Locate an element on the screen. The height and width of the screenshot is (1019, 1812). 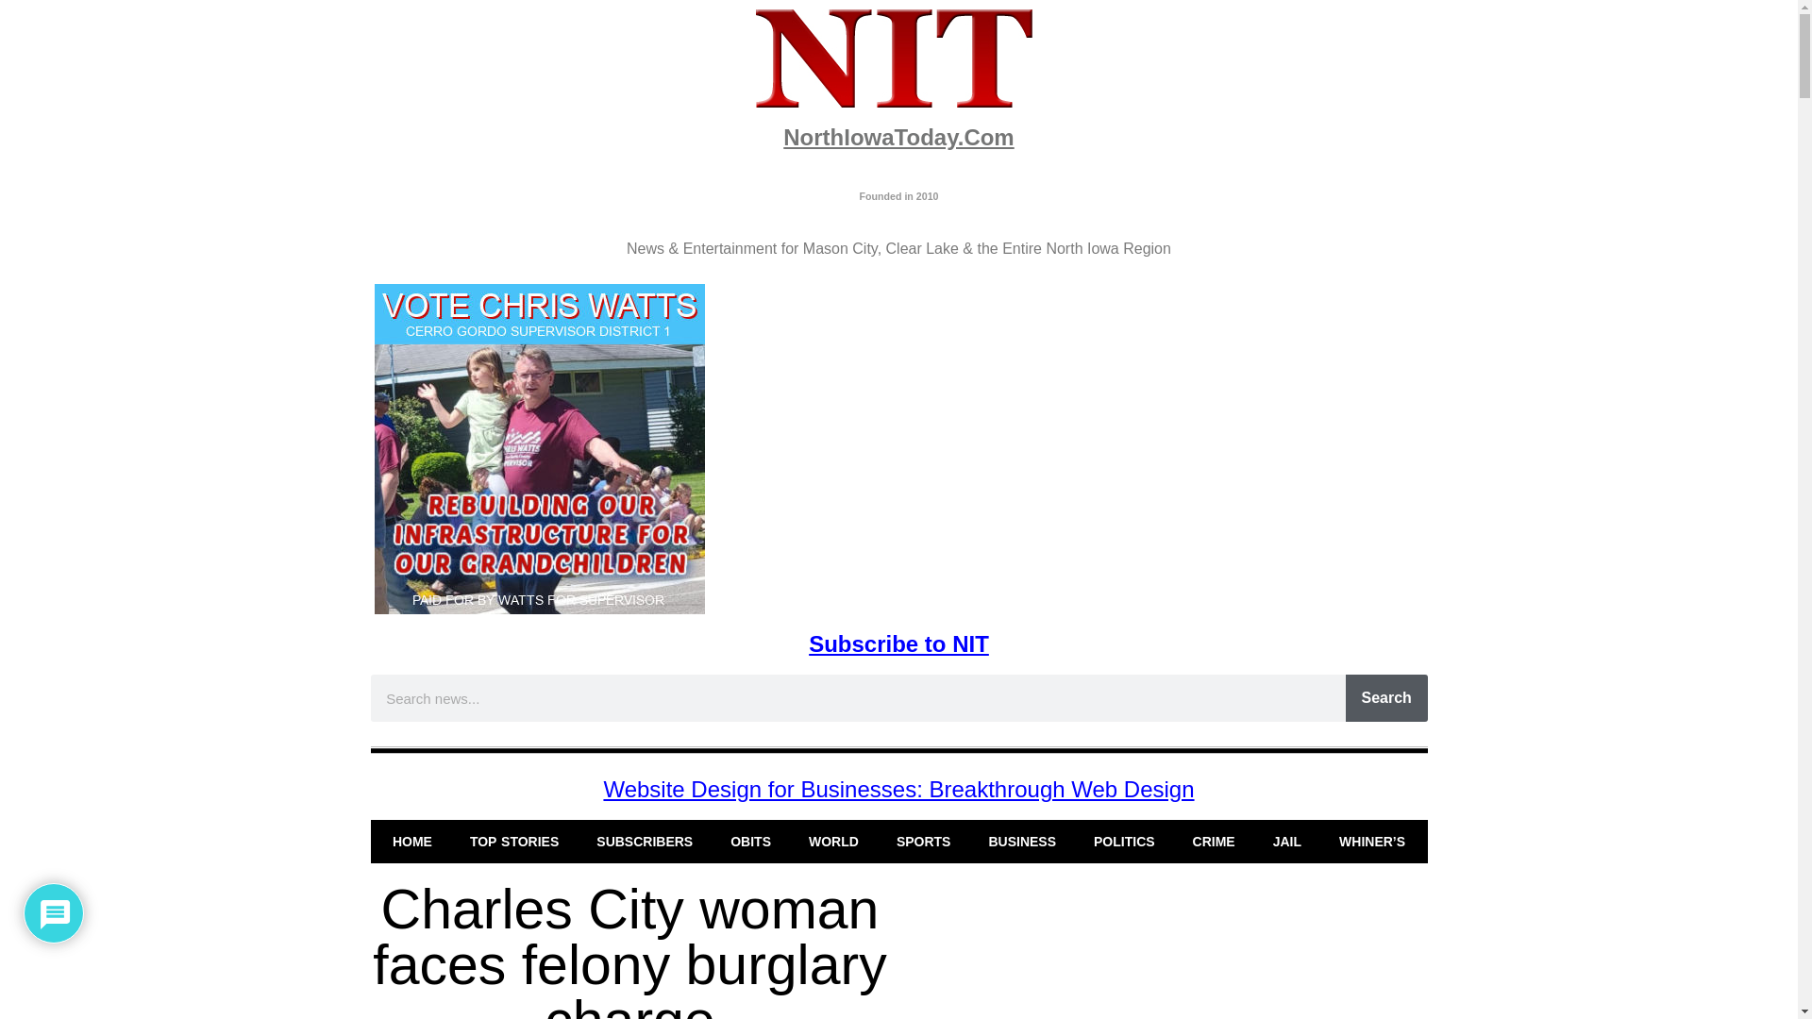
TOP STORIES is located at coordinates (514, 842).